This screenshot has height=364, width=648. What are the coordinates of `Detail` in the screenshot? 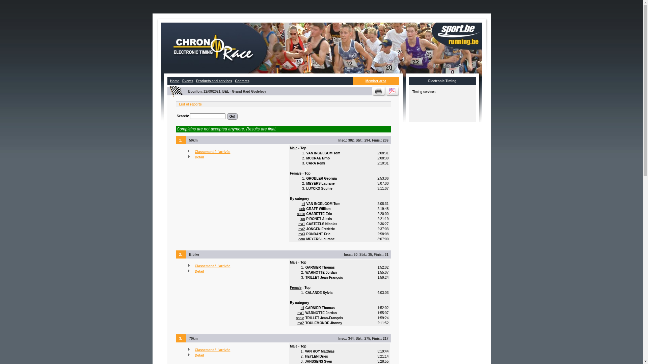 It's located at (199, 157).